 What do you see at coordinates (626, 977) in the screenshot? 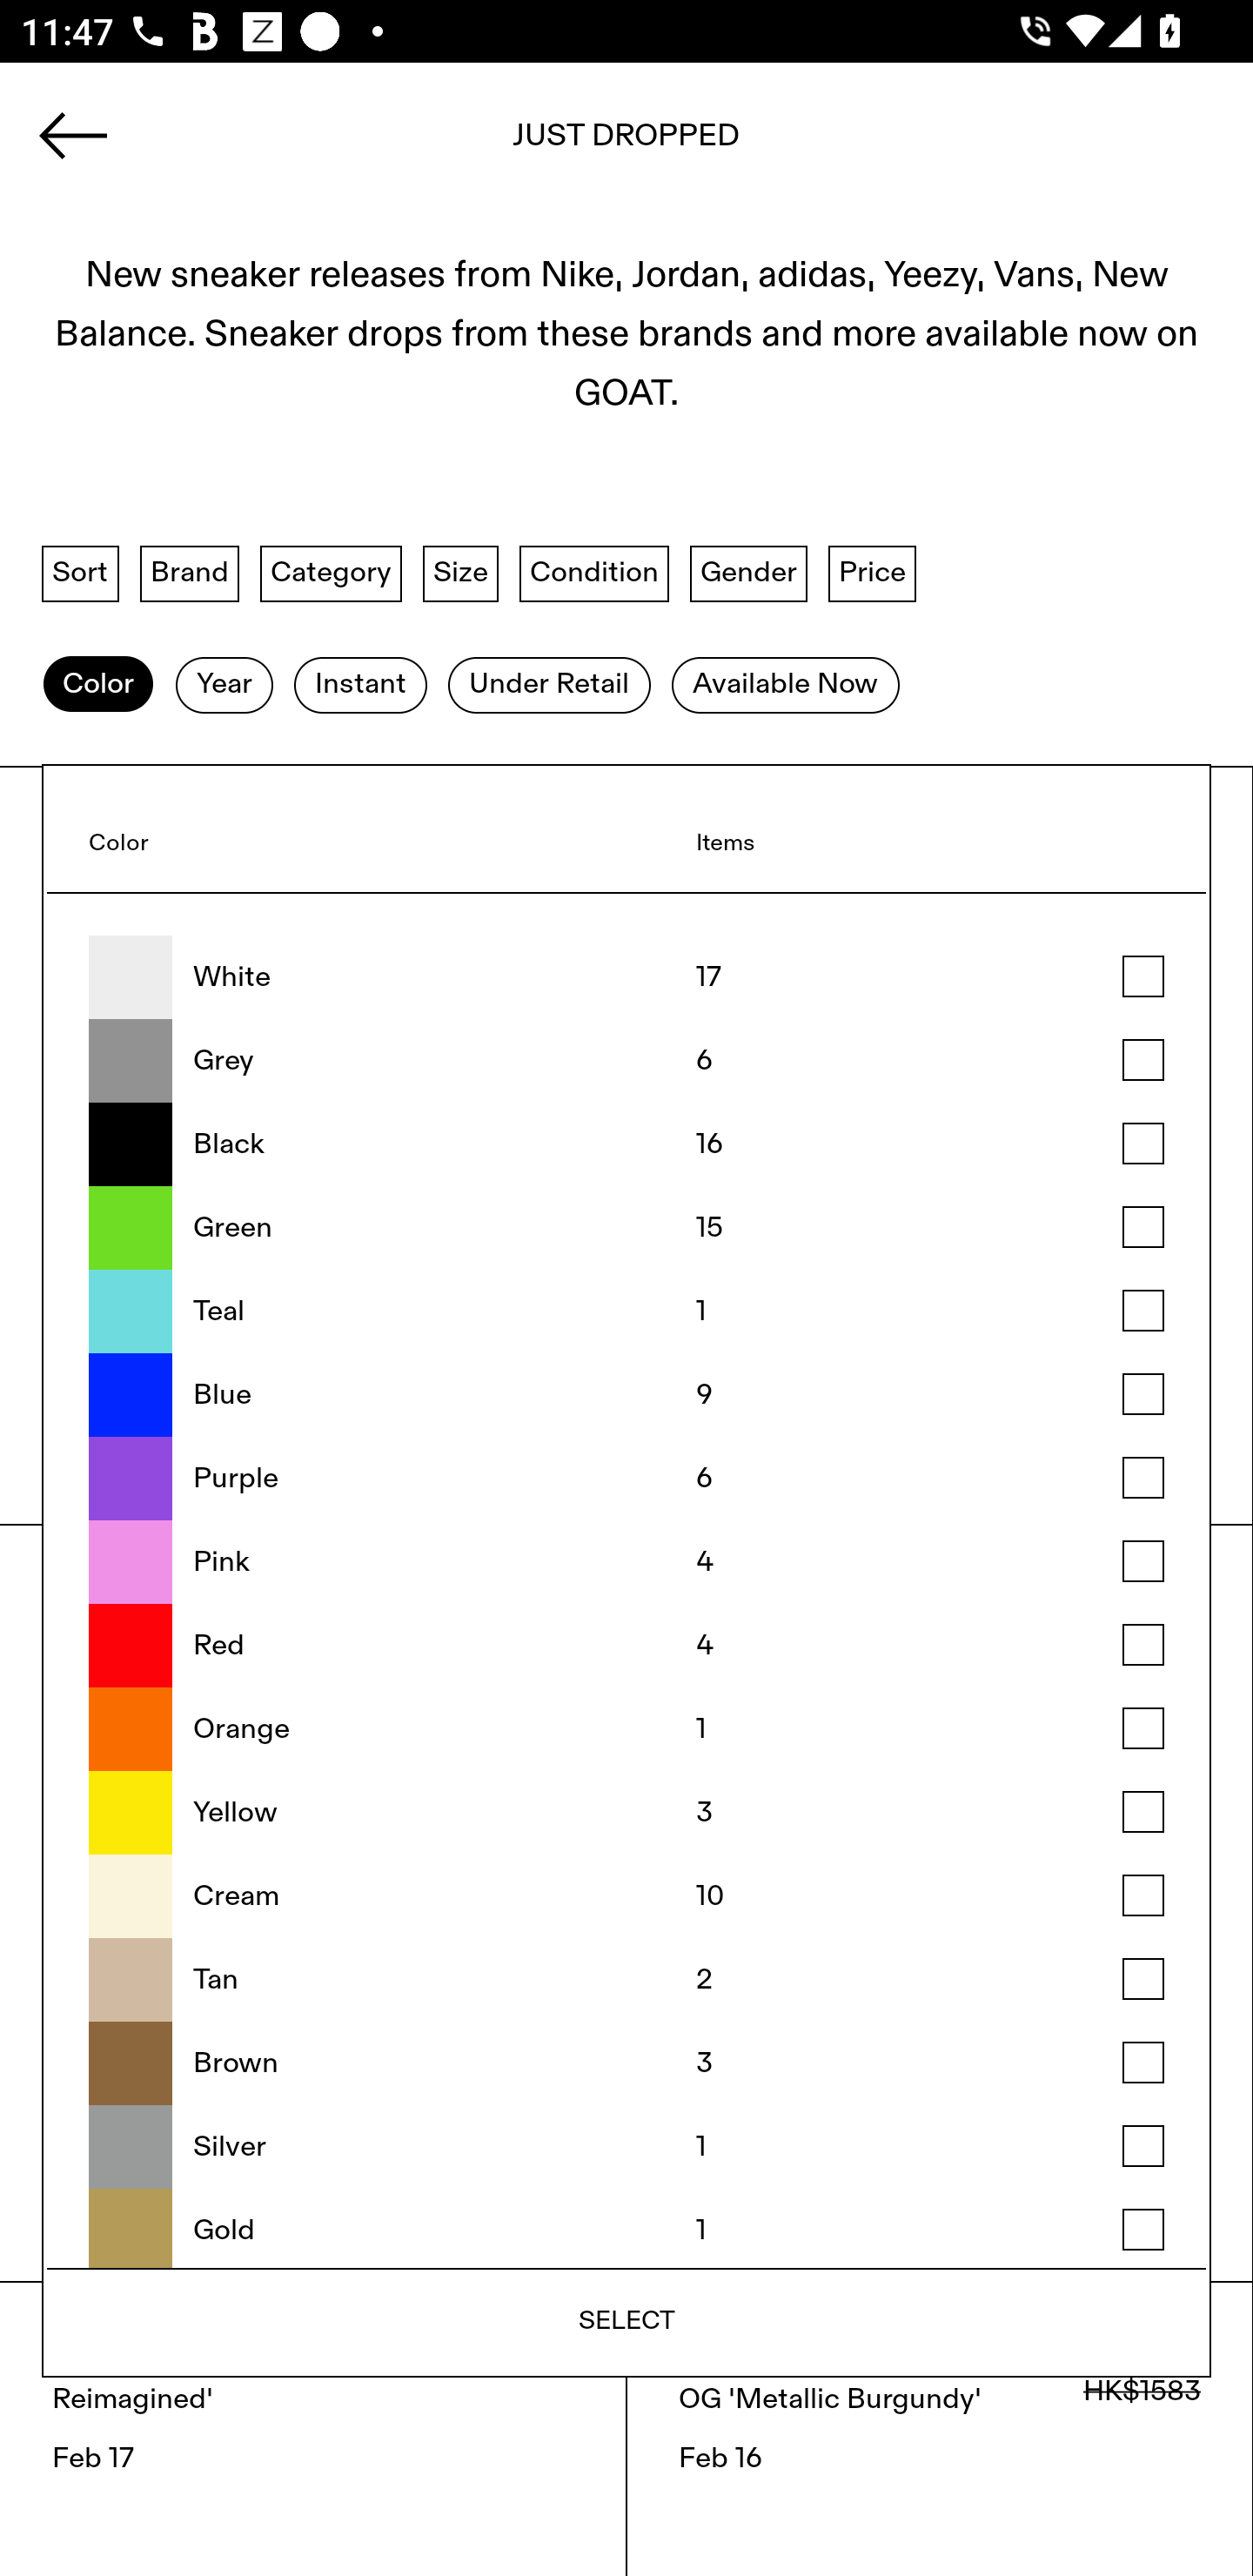
I see `White 17` at bounding box center [626, 977].